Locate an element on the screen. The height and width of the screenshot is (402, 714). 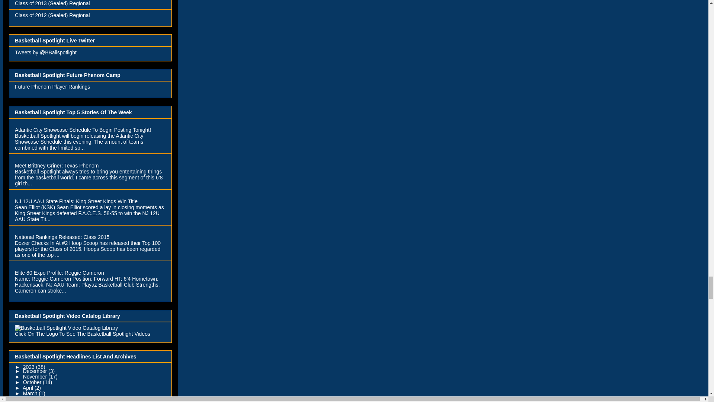
Atlantic City Showcase Schedule To Begin Posting Tonight! is located at coordinates (83, 130).